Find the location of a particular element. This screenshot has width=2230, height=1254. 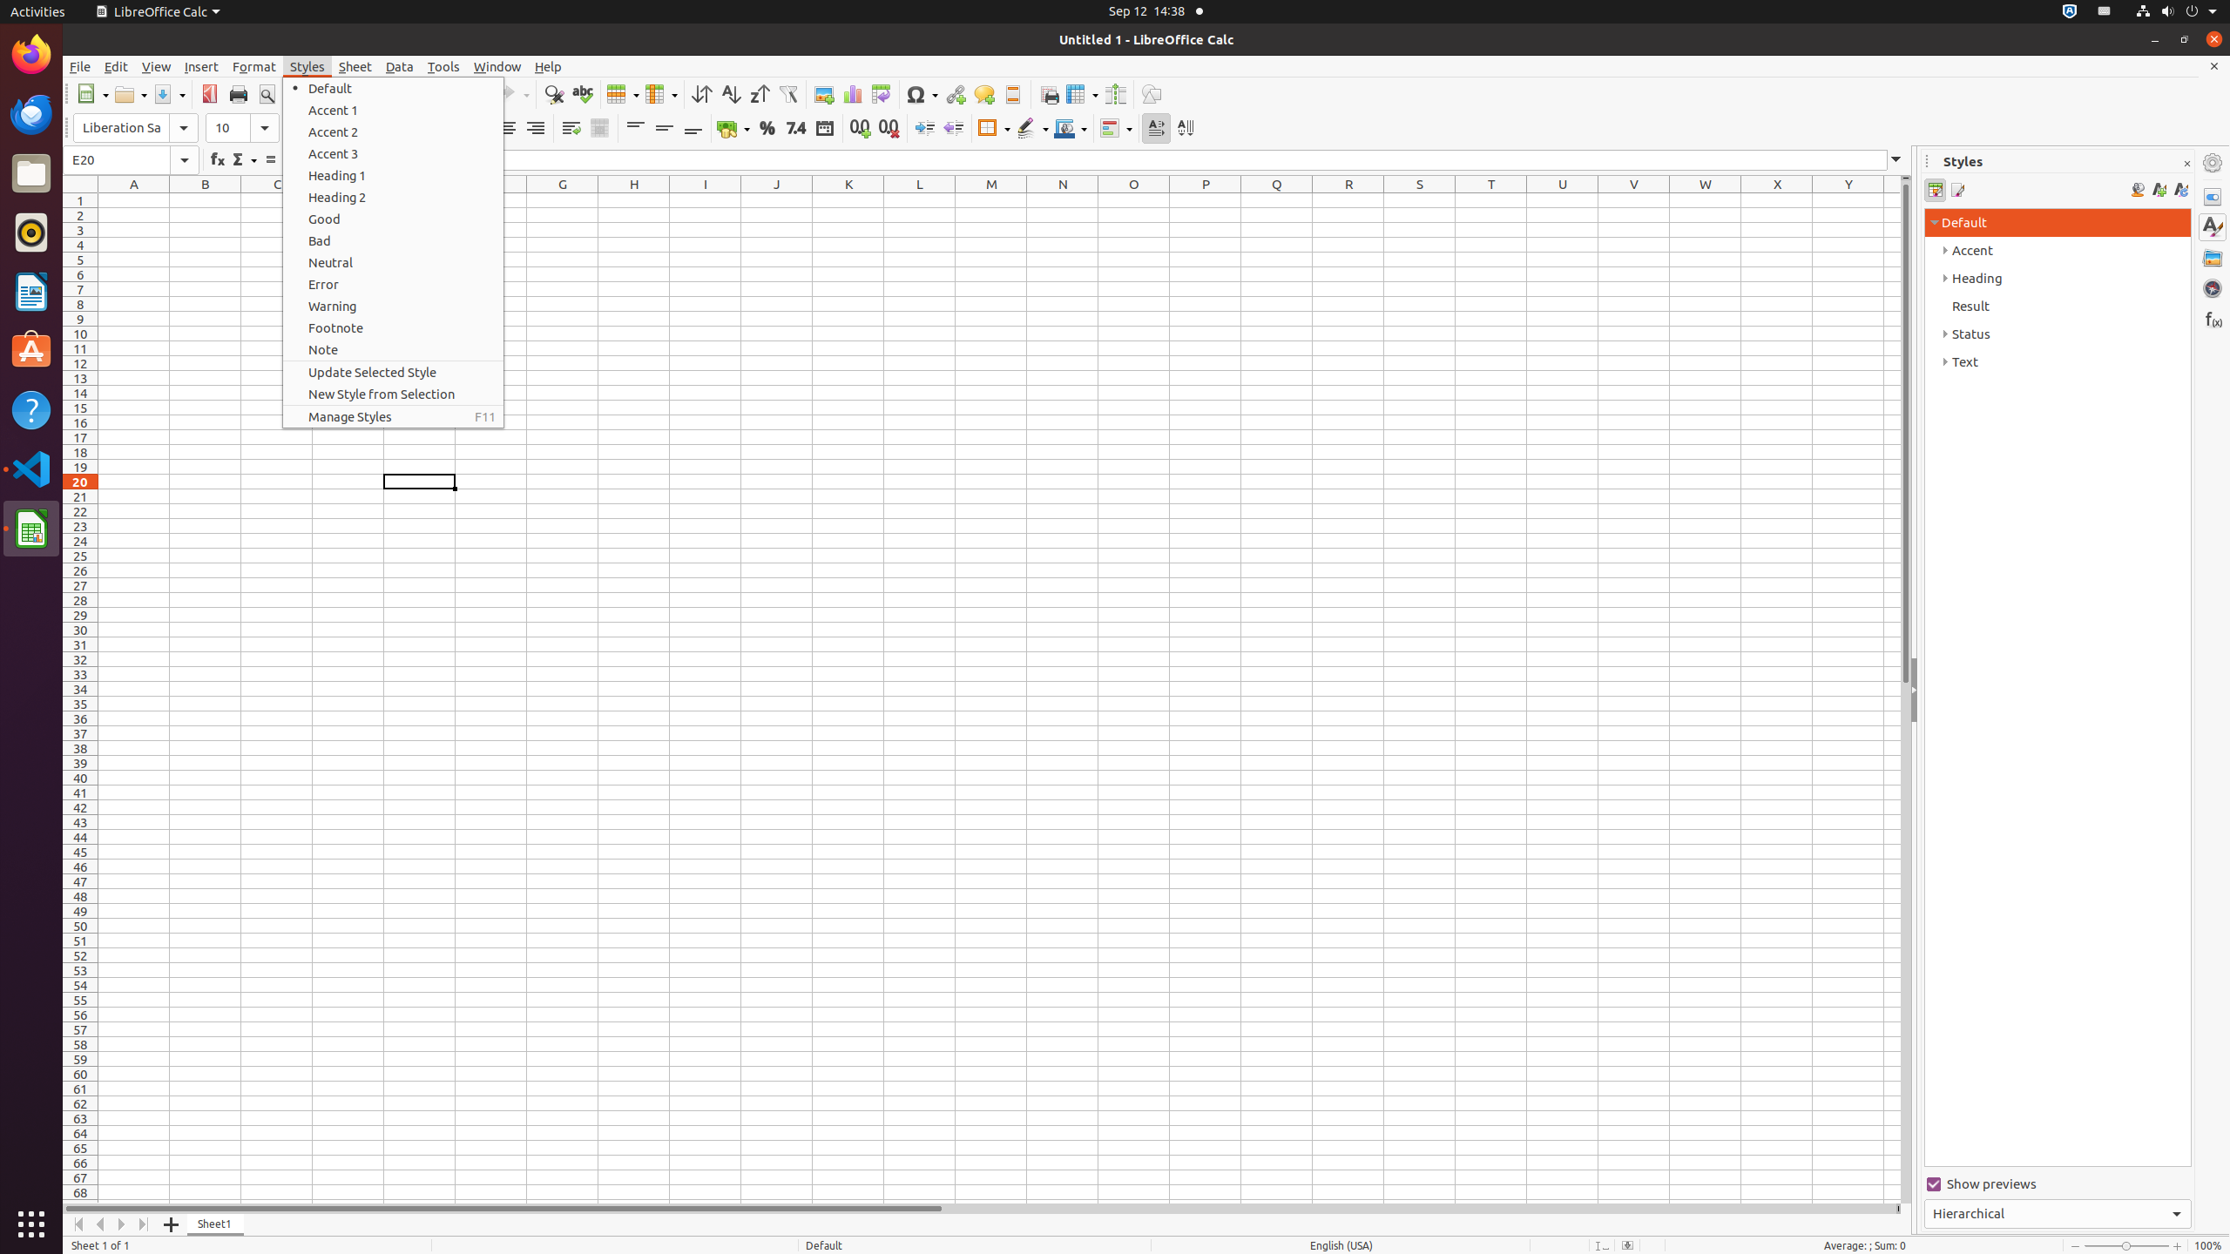

Window is located at coordinates (497, 66).